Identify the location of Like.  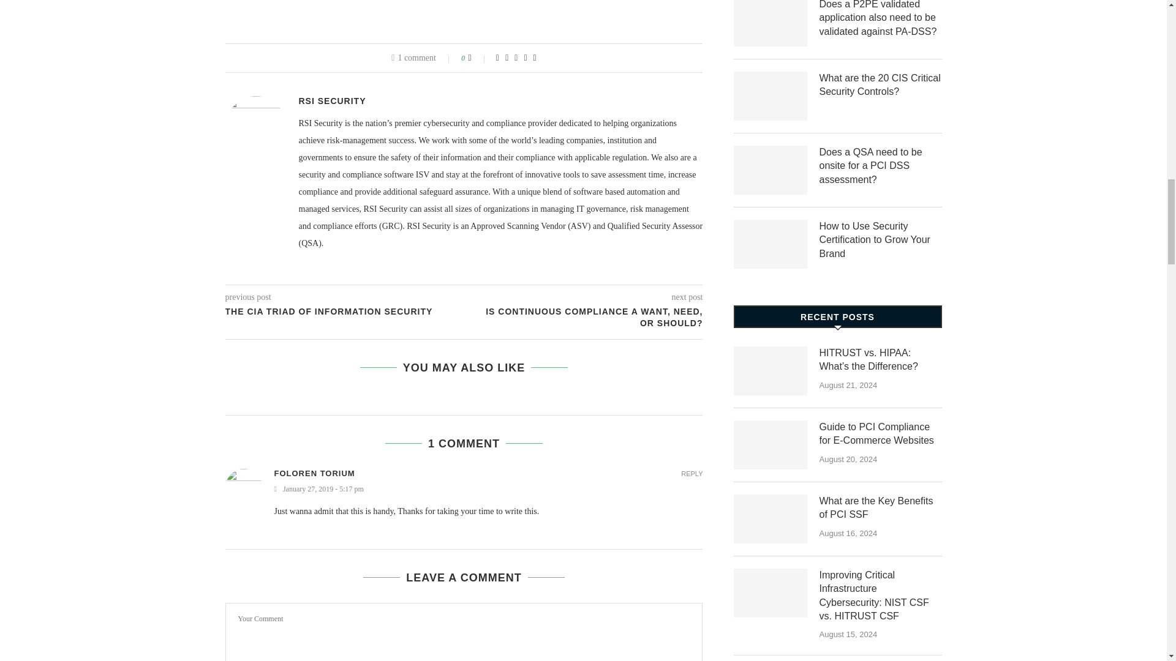
(478, 58).